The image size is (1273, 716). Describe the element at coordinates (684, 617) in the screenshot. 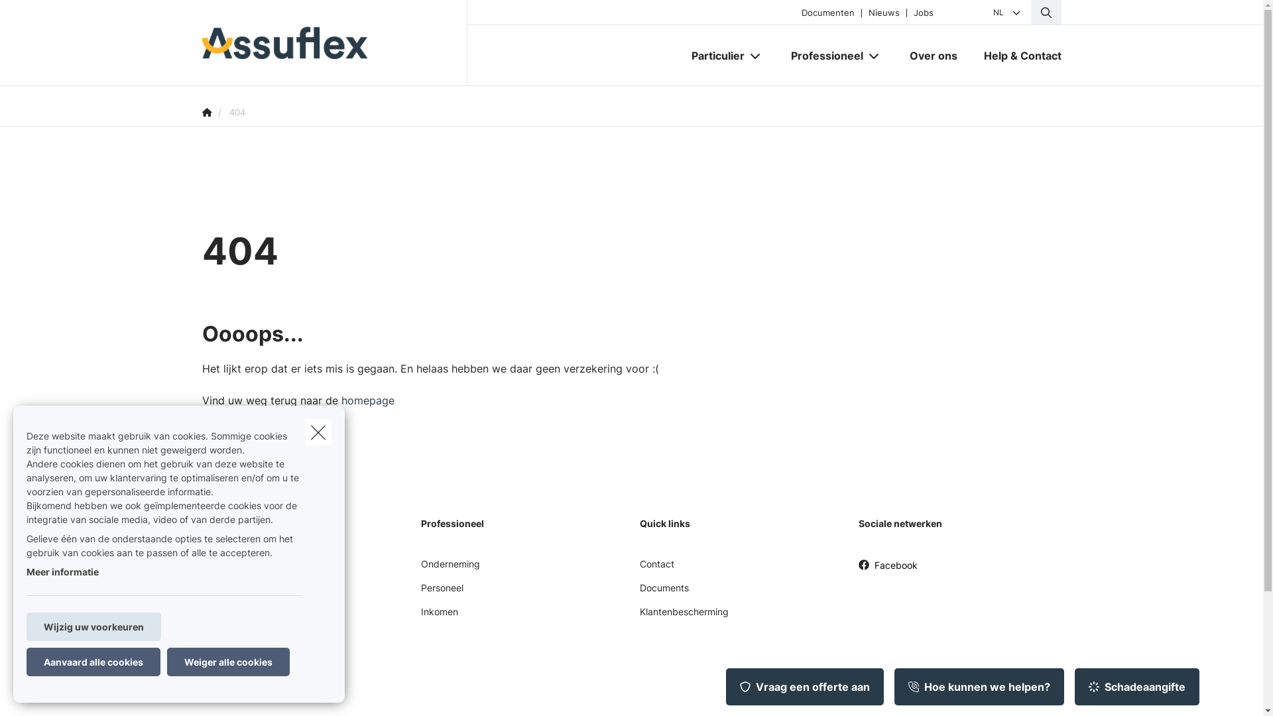

I see `Klantenbescherming` at that location.